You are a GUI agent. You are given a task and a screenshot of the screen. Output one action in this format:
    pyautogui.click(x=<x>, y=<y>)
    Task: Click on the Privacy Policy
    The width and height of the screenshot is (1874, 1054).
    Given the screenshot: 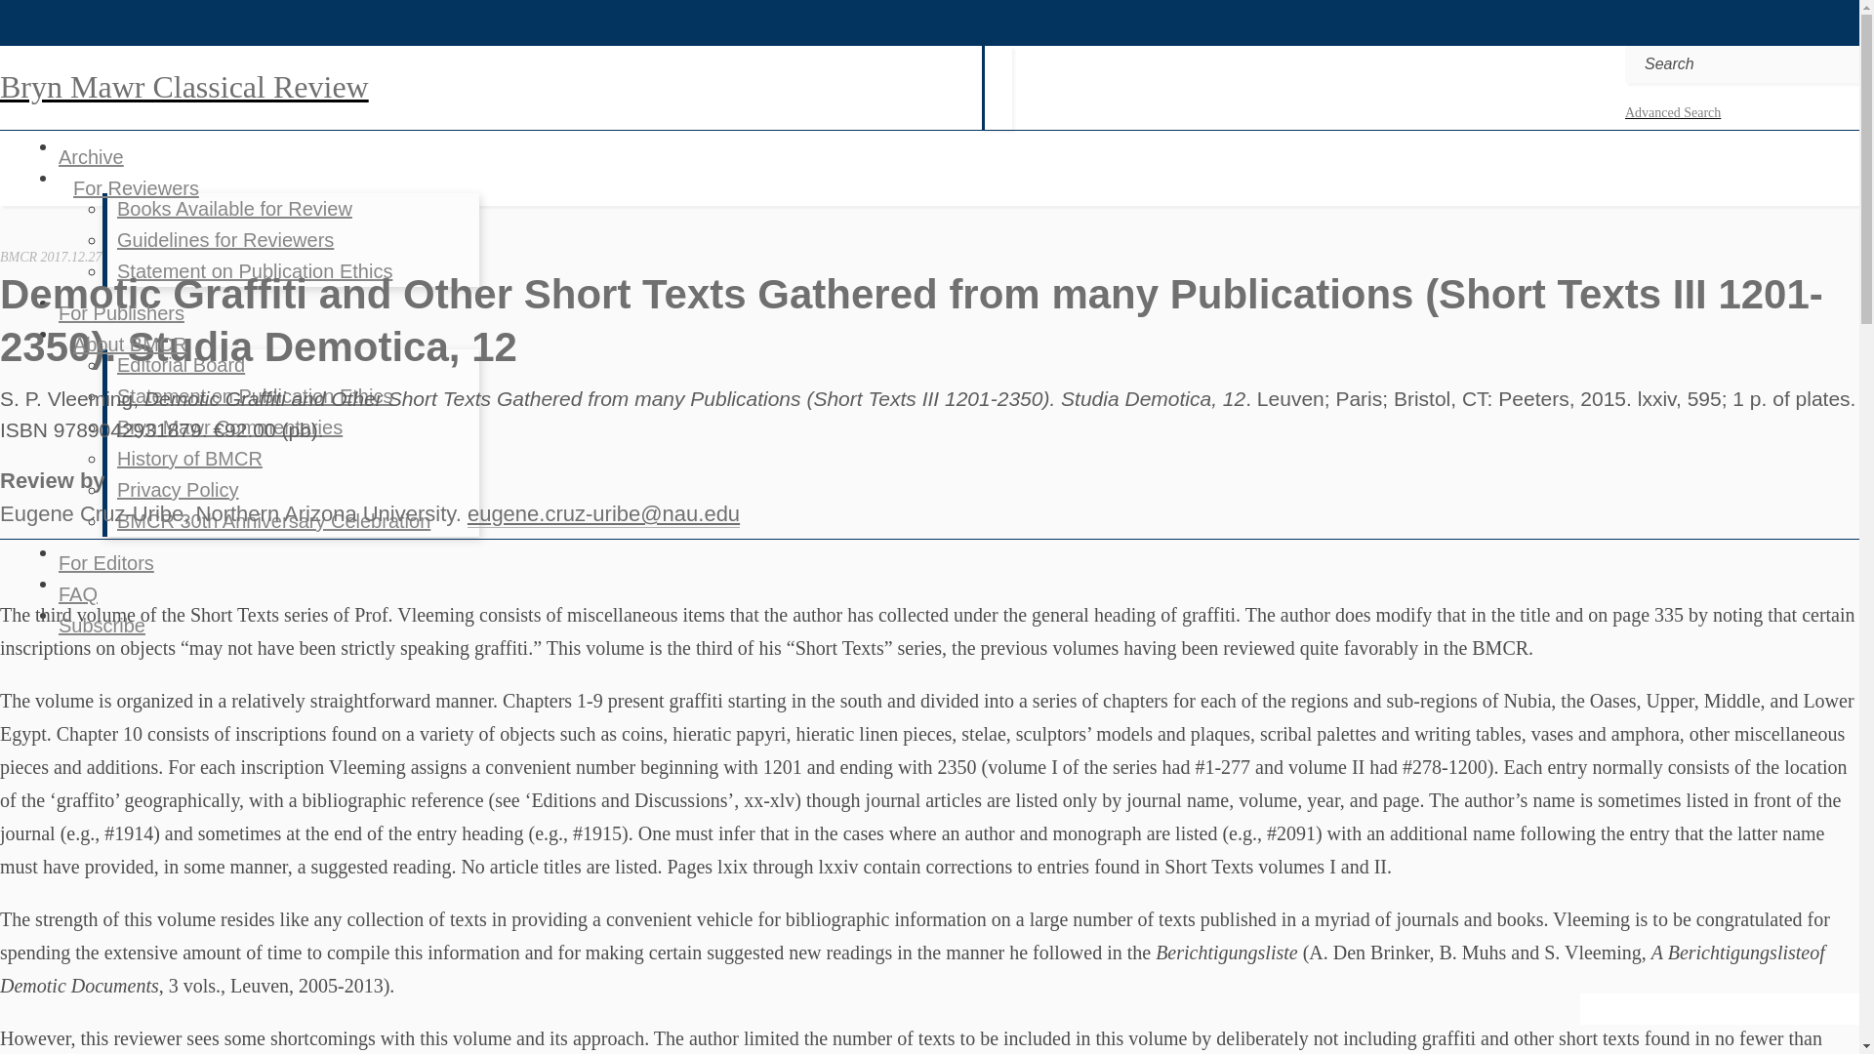 What is the action you would take?
    pyautogui.click(x=177, y=489)
    